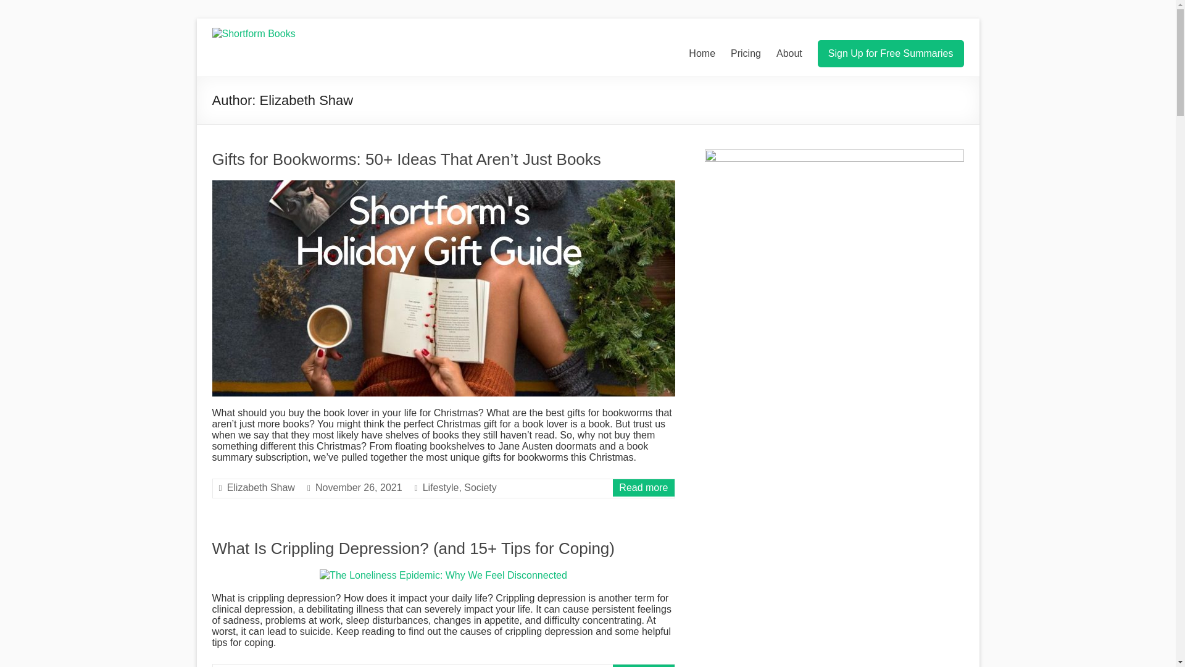 The height and width of the screenshot is (667, 1185). What do you see at coordinates (441, 487) in the screenshot?
I see `Lifestyle` at bounding box center [441, 487].